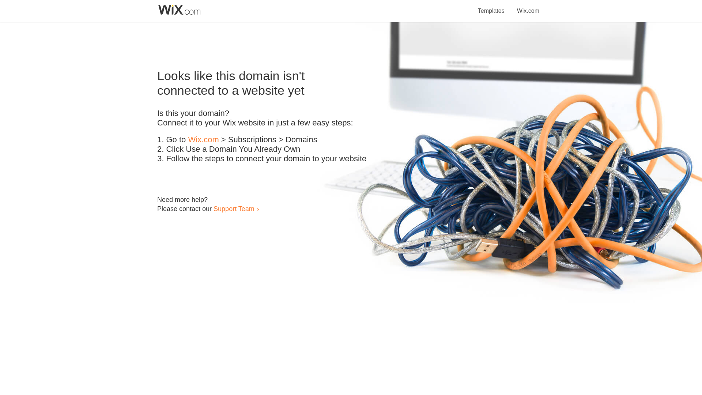  What do you see at coordinates (528, 7) in the screenshot?
I see `Wix.com` at bounding box center [528, 7].